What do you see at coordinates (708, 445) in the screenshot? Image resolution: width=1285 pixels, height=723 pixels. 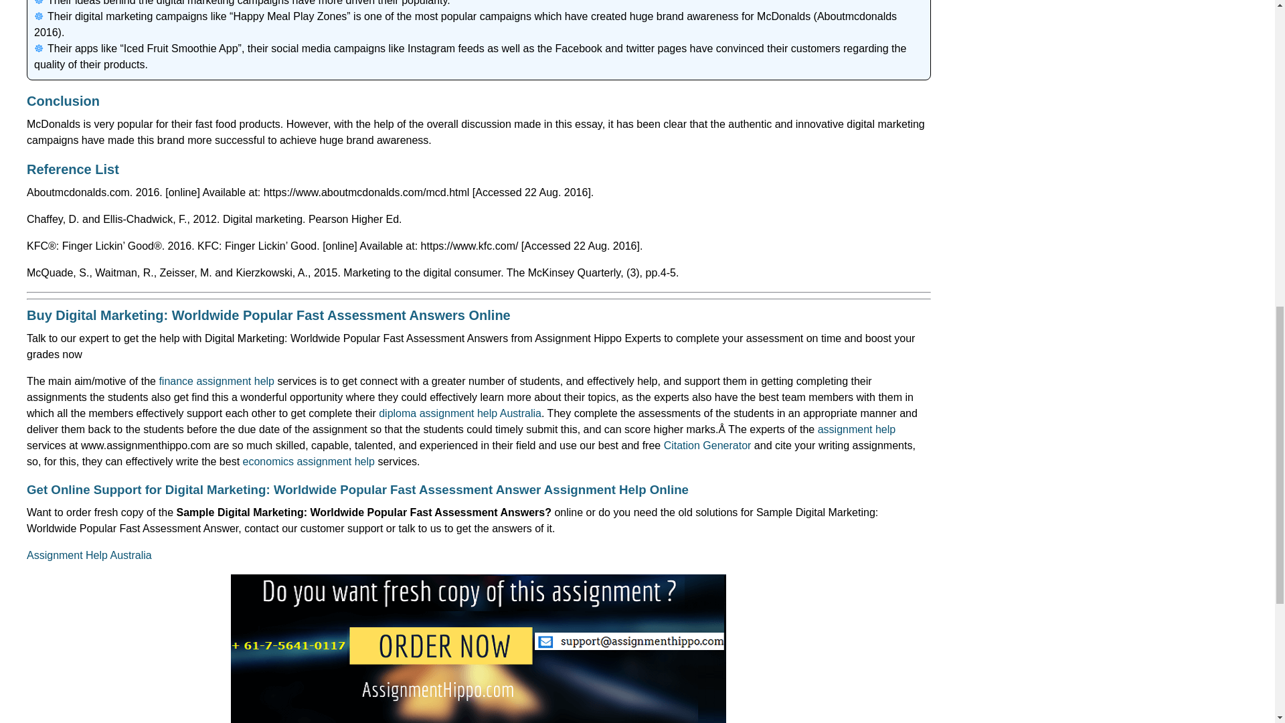 I see `Citation Generator` at bounding box center [708, 445].